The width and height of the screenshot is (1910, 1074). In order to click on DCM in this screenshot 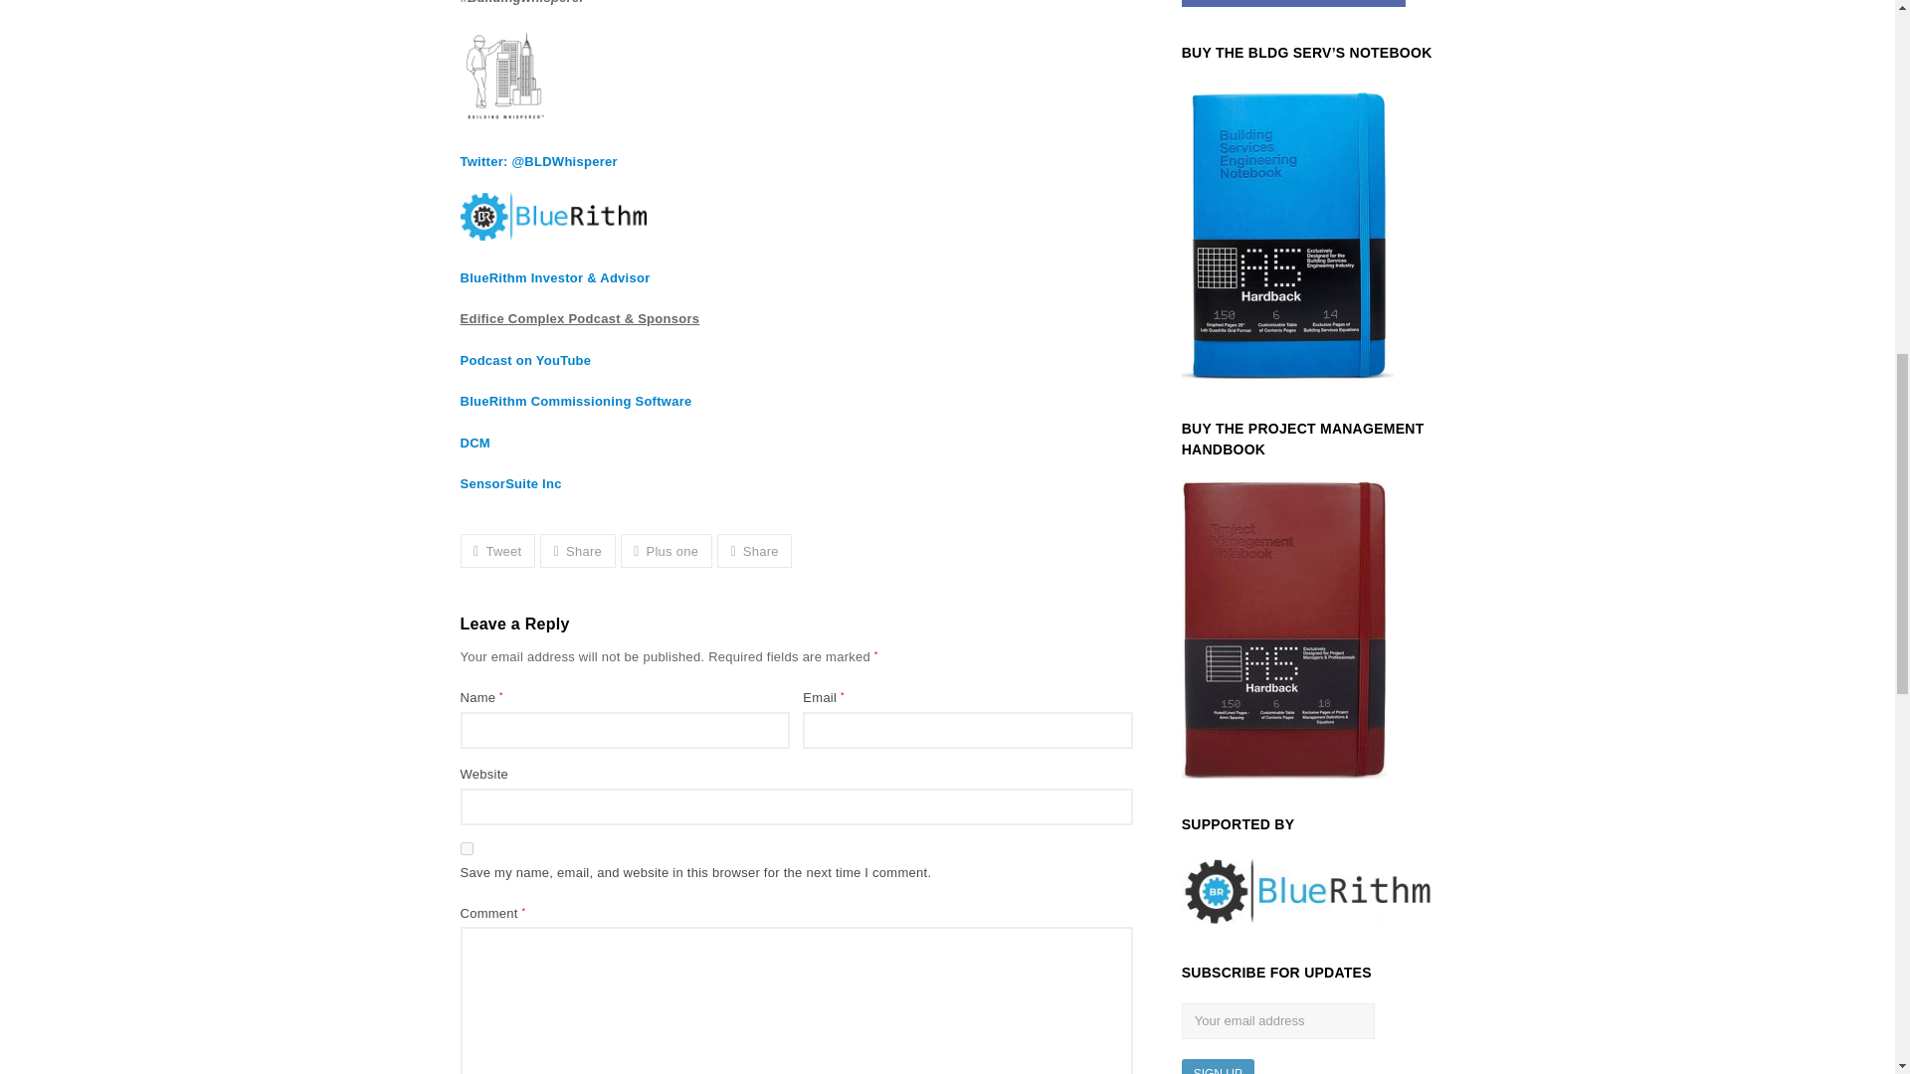, I will do `click(474, 443)`.